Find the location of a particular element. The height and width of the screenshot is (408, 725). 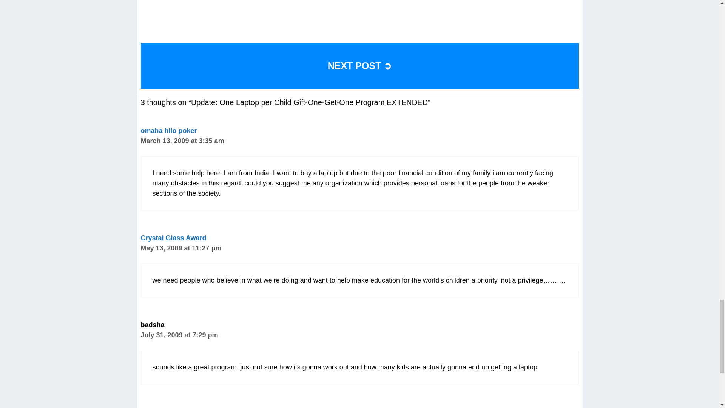

May 13, 2009 at 11:27 pm is located at coordinates (180, 248).